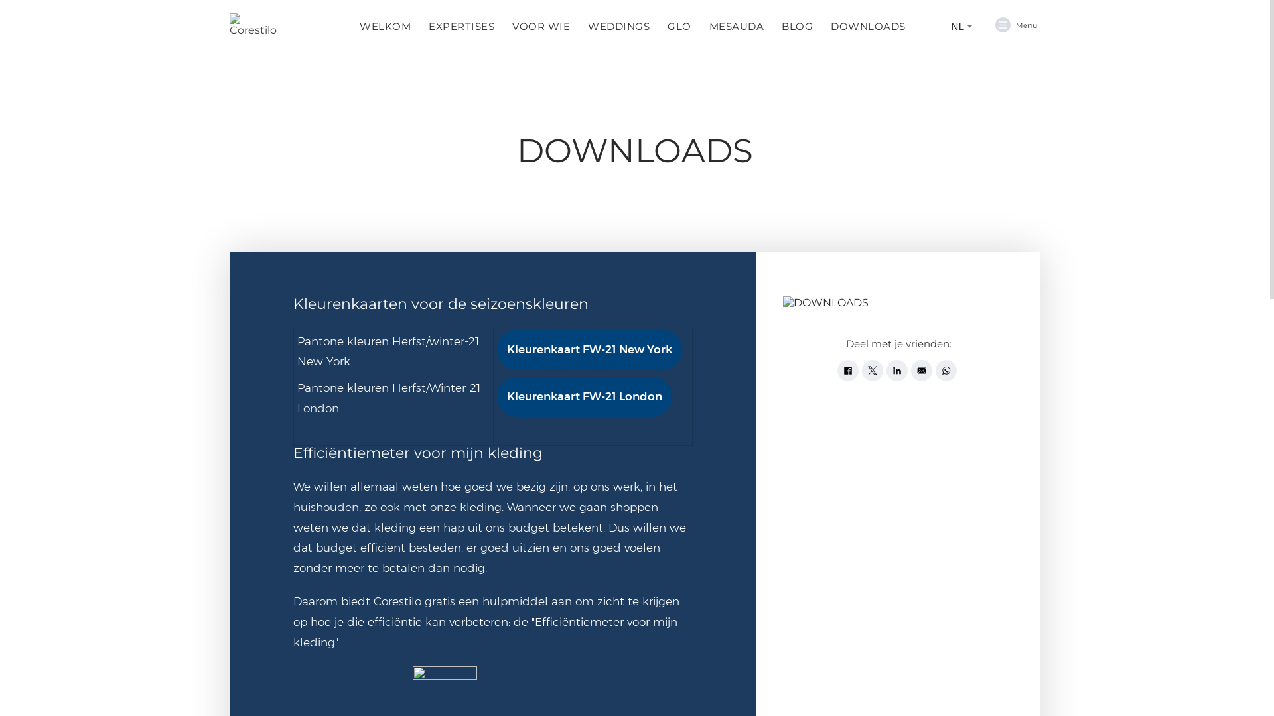 Image resolution: width=1274 pixels, height=716 pixels. What do you see at coordinates (462, 27) in the screenshot?
I see `EXPERTISES` at bounding box center [462, 27].